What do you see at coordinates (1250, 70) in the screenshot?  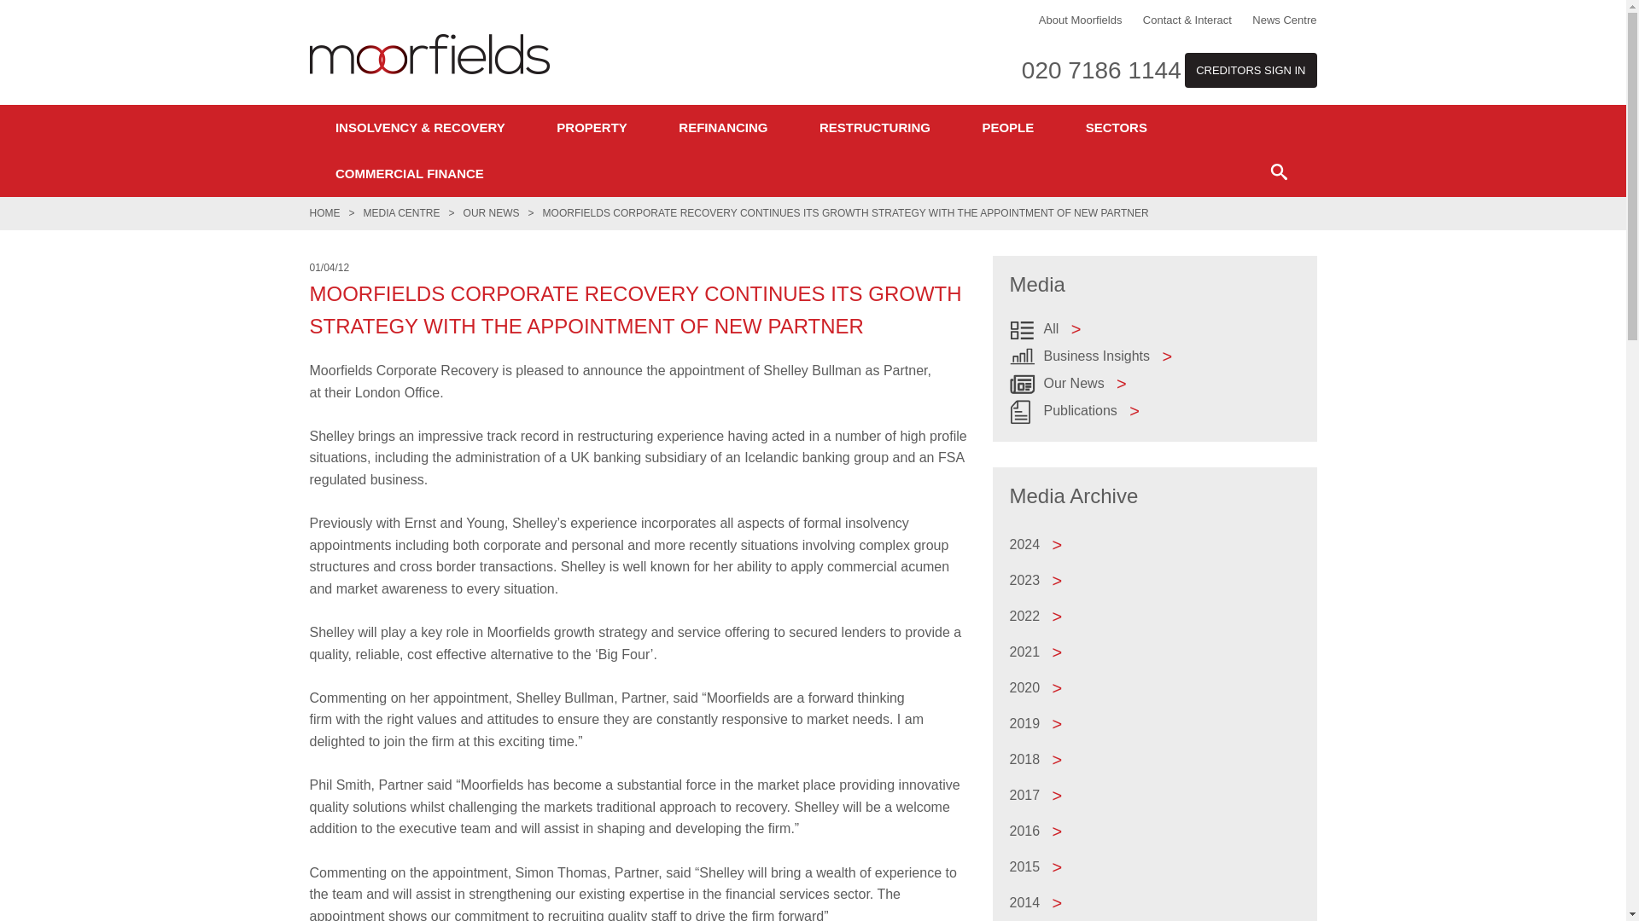 I see `CREDITORS SIGN IN` at bounding box center [1250, 70].